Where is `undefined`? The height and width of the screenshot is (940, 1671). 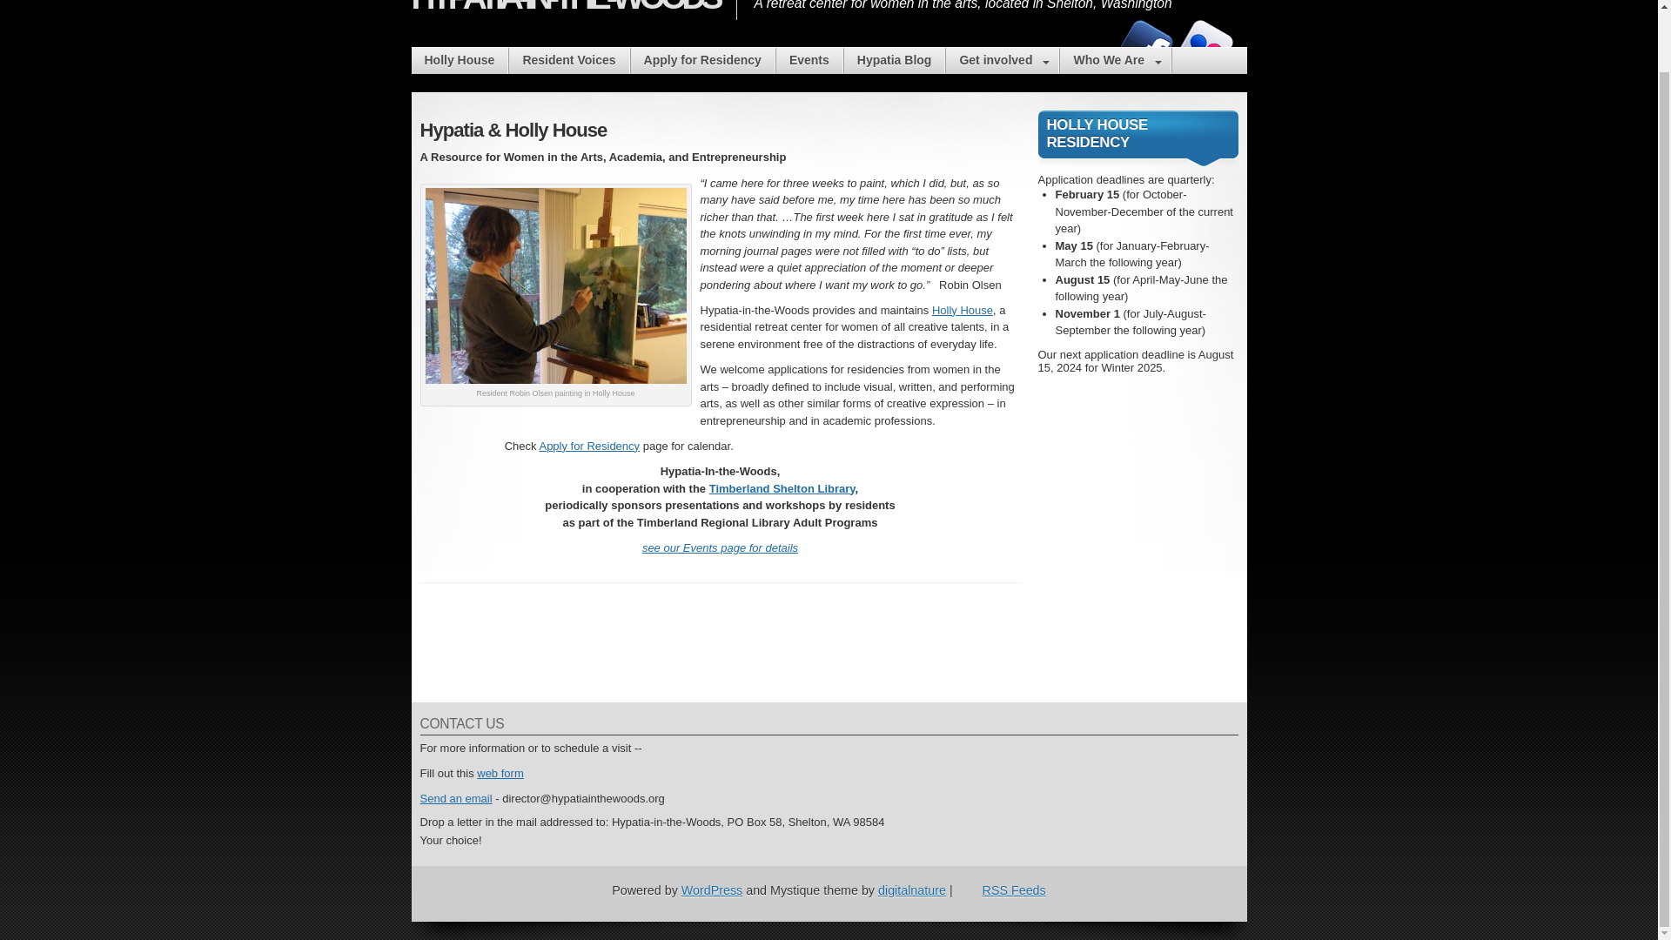 undefined is located at coordinates (895, 61).